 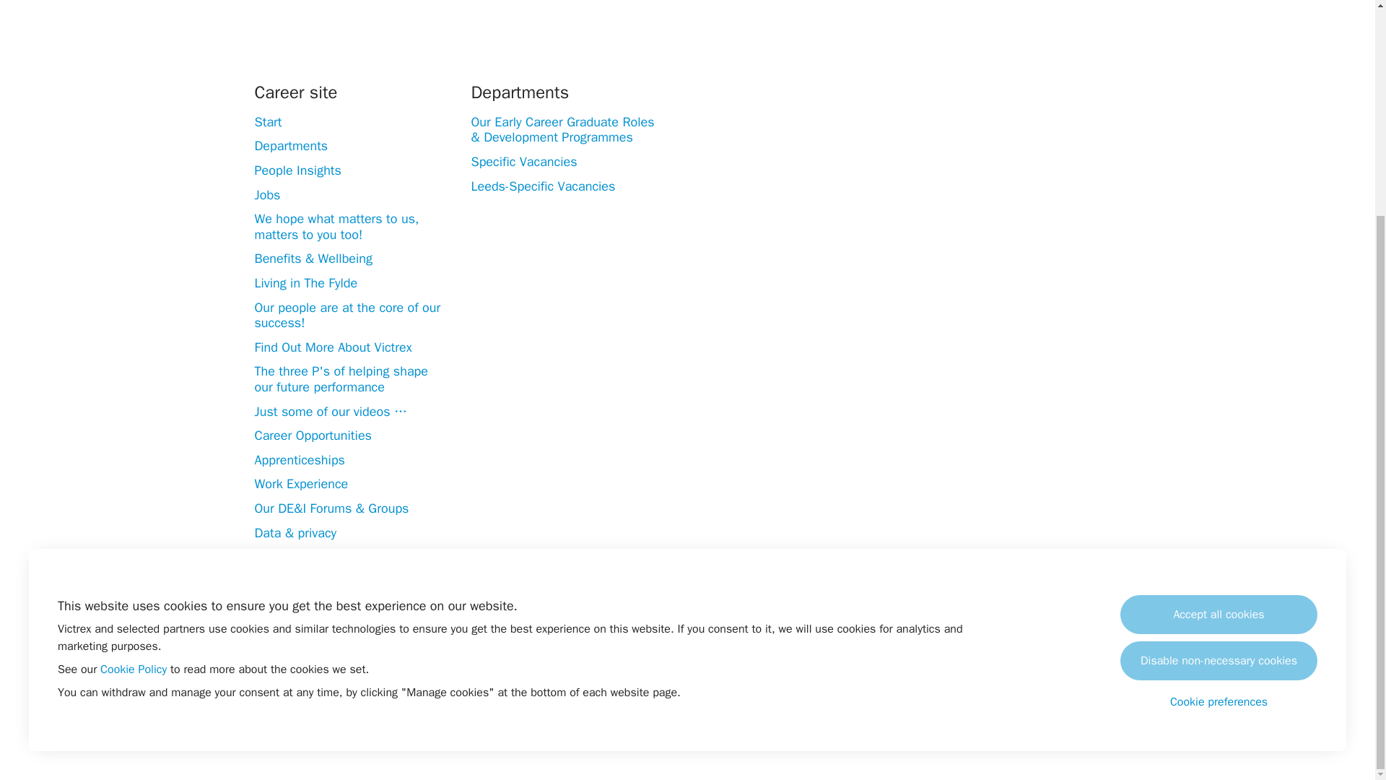 I want to click on People Insights, so click(x=297, y=170).